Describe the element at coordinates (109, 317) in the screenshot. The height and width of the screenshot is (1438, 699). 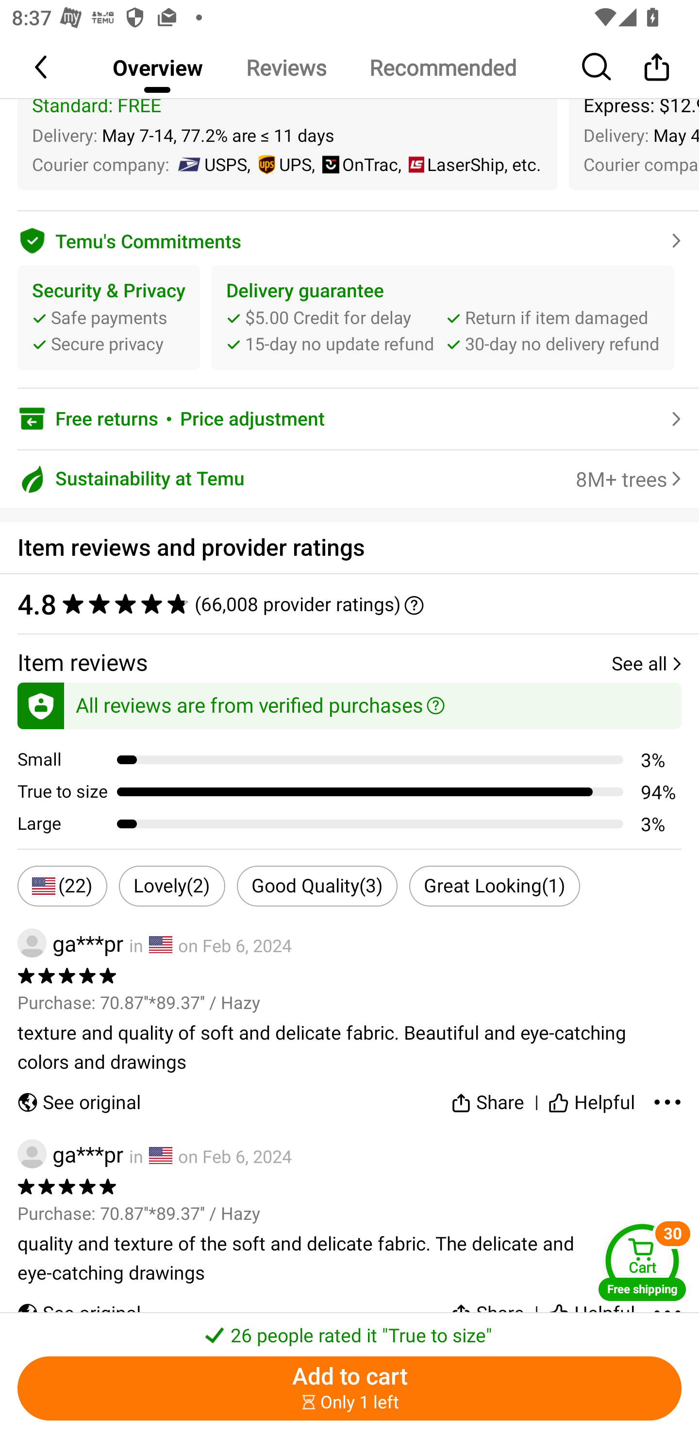
I see `Security & Privacy Safe payments Secure privacy` at that location.